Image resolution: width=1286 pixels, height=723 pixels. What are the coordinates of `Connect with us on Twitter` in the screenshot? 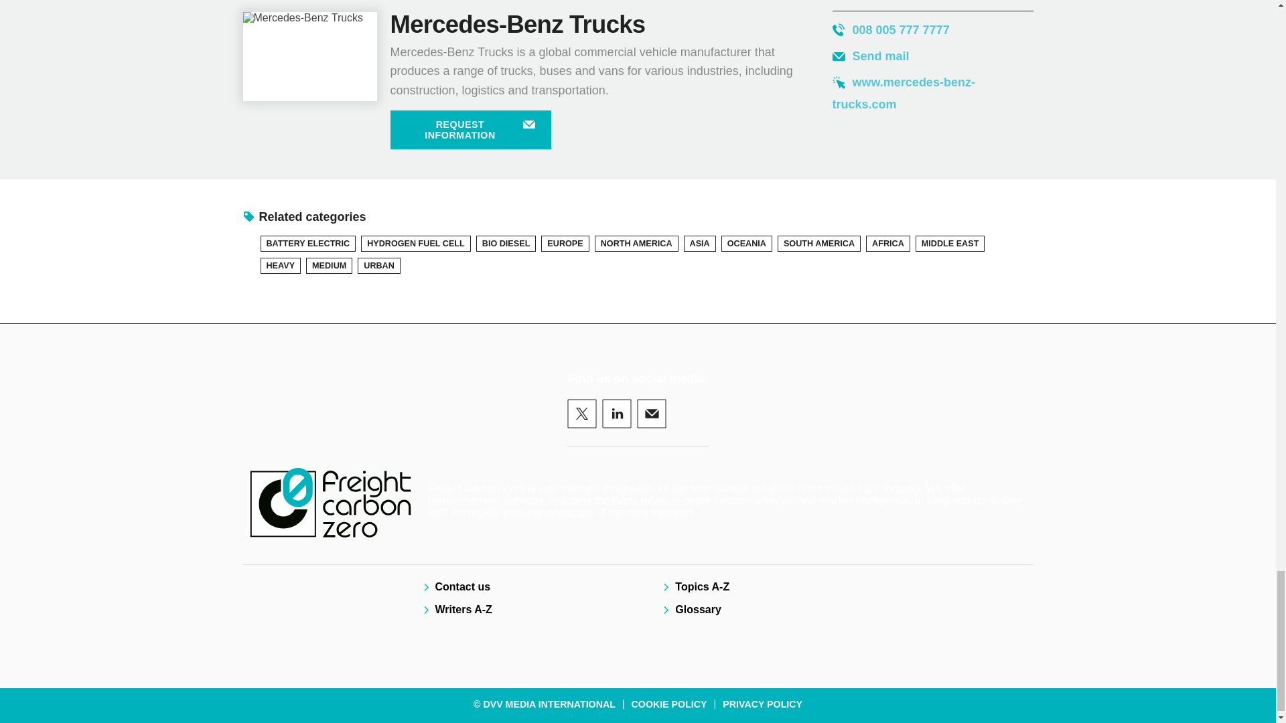 It's located at (581, 414).